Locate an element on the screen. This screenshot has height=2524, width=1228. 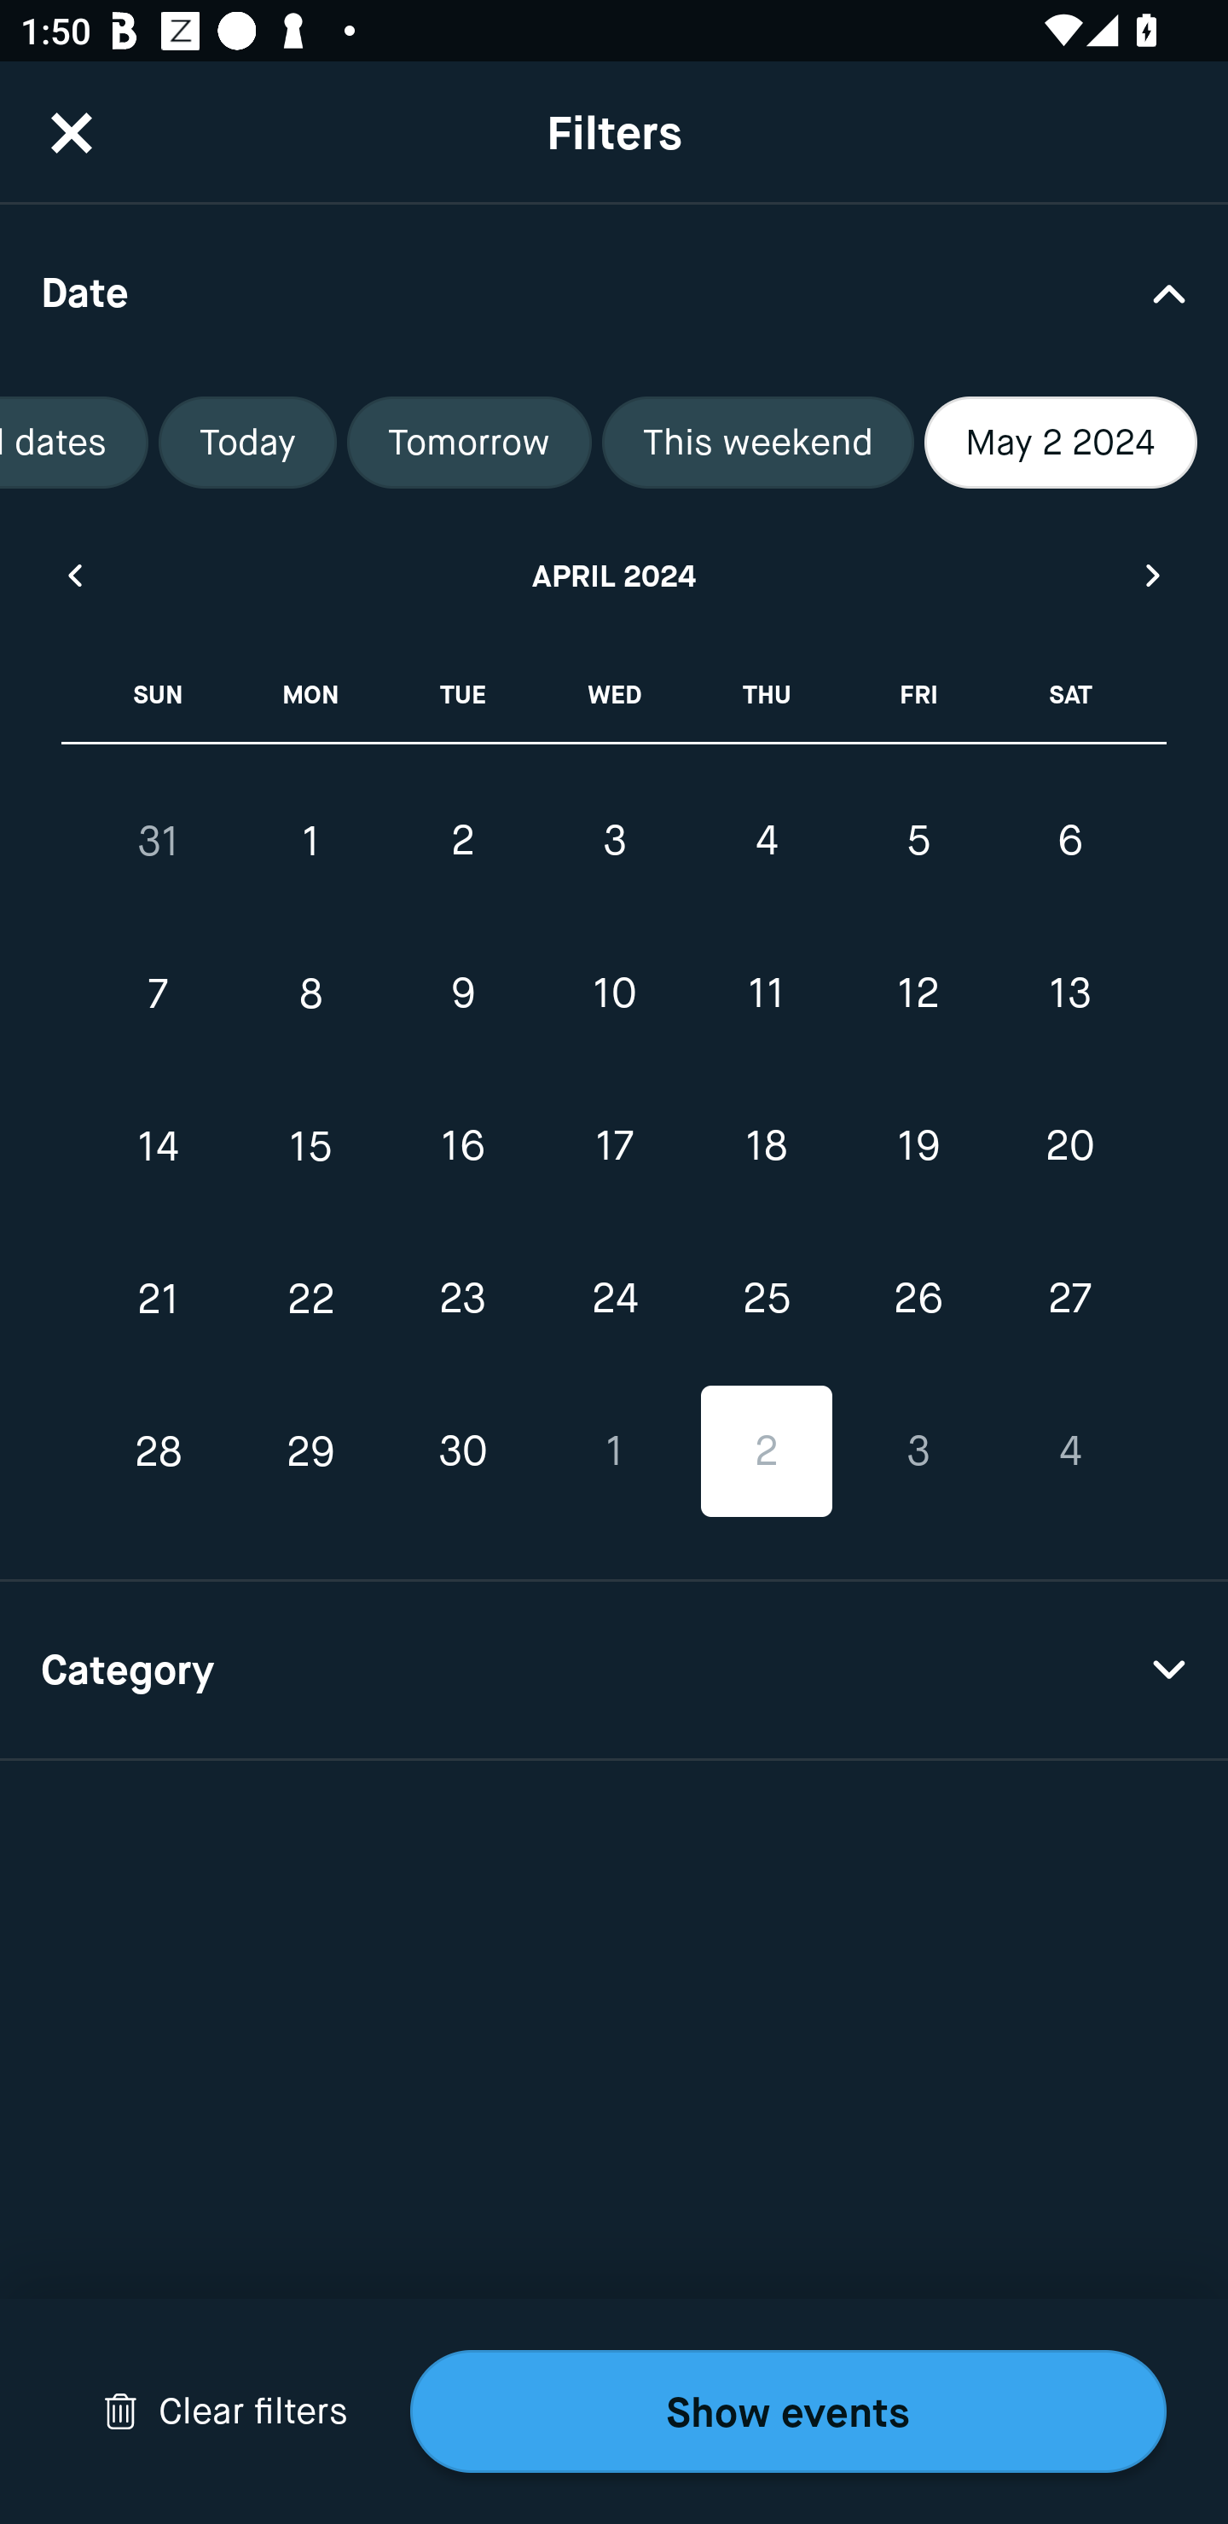
11 is located at coordinates (766, 994).